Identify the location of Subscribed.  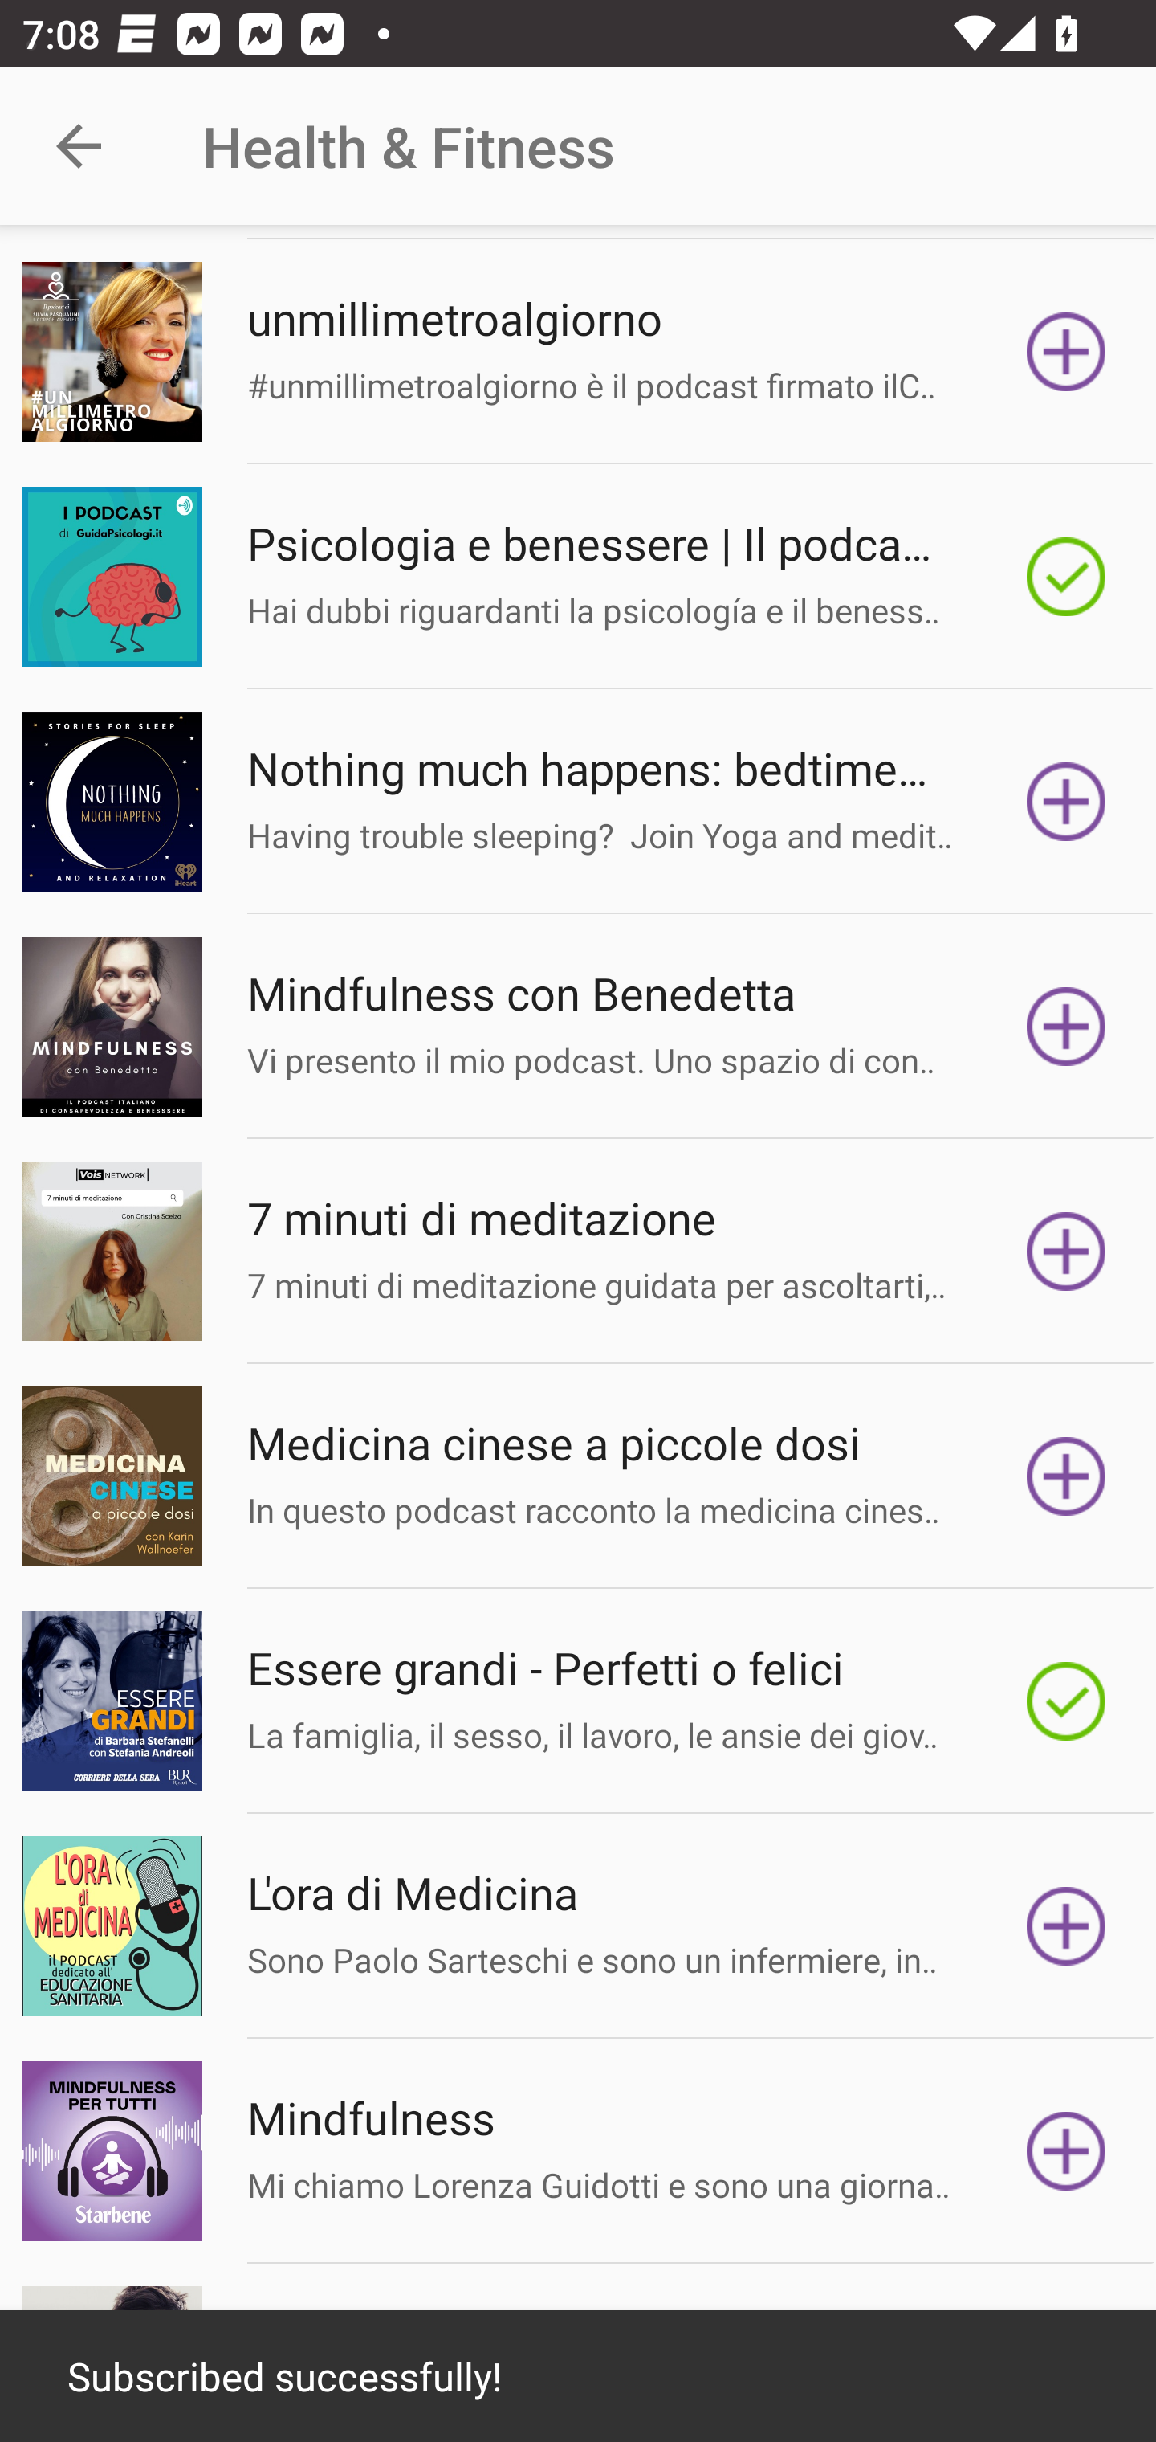
(1066, 575).